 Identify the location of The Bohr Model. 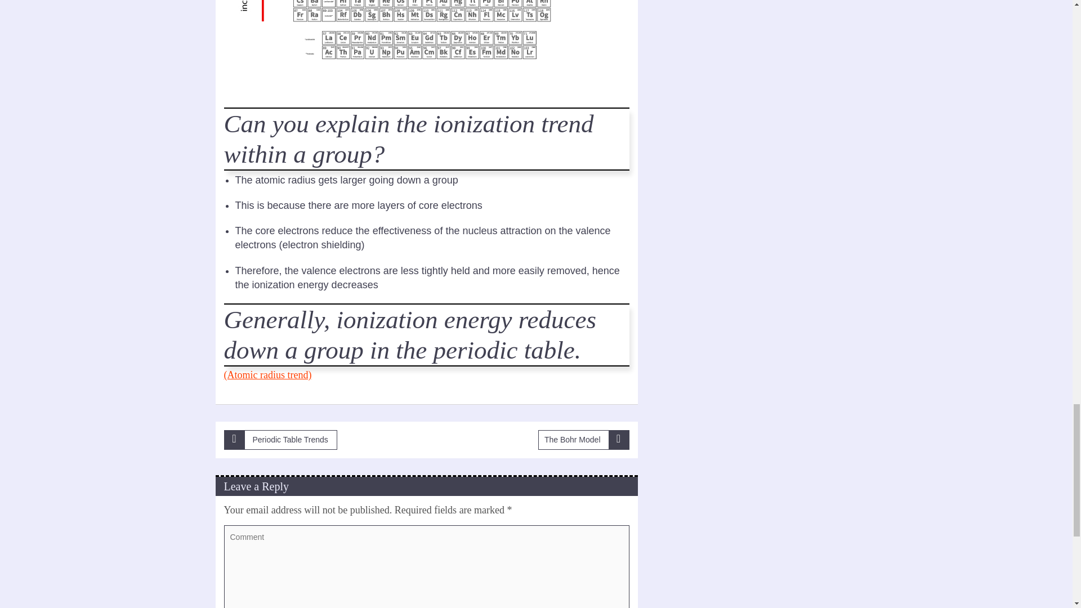
(583, 440).